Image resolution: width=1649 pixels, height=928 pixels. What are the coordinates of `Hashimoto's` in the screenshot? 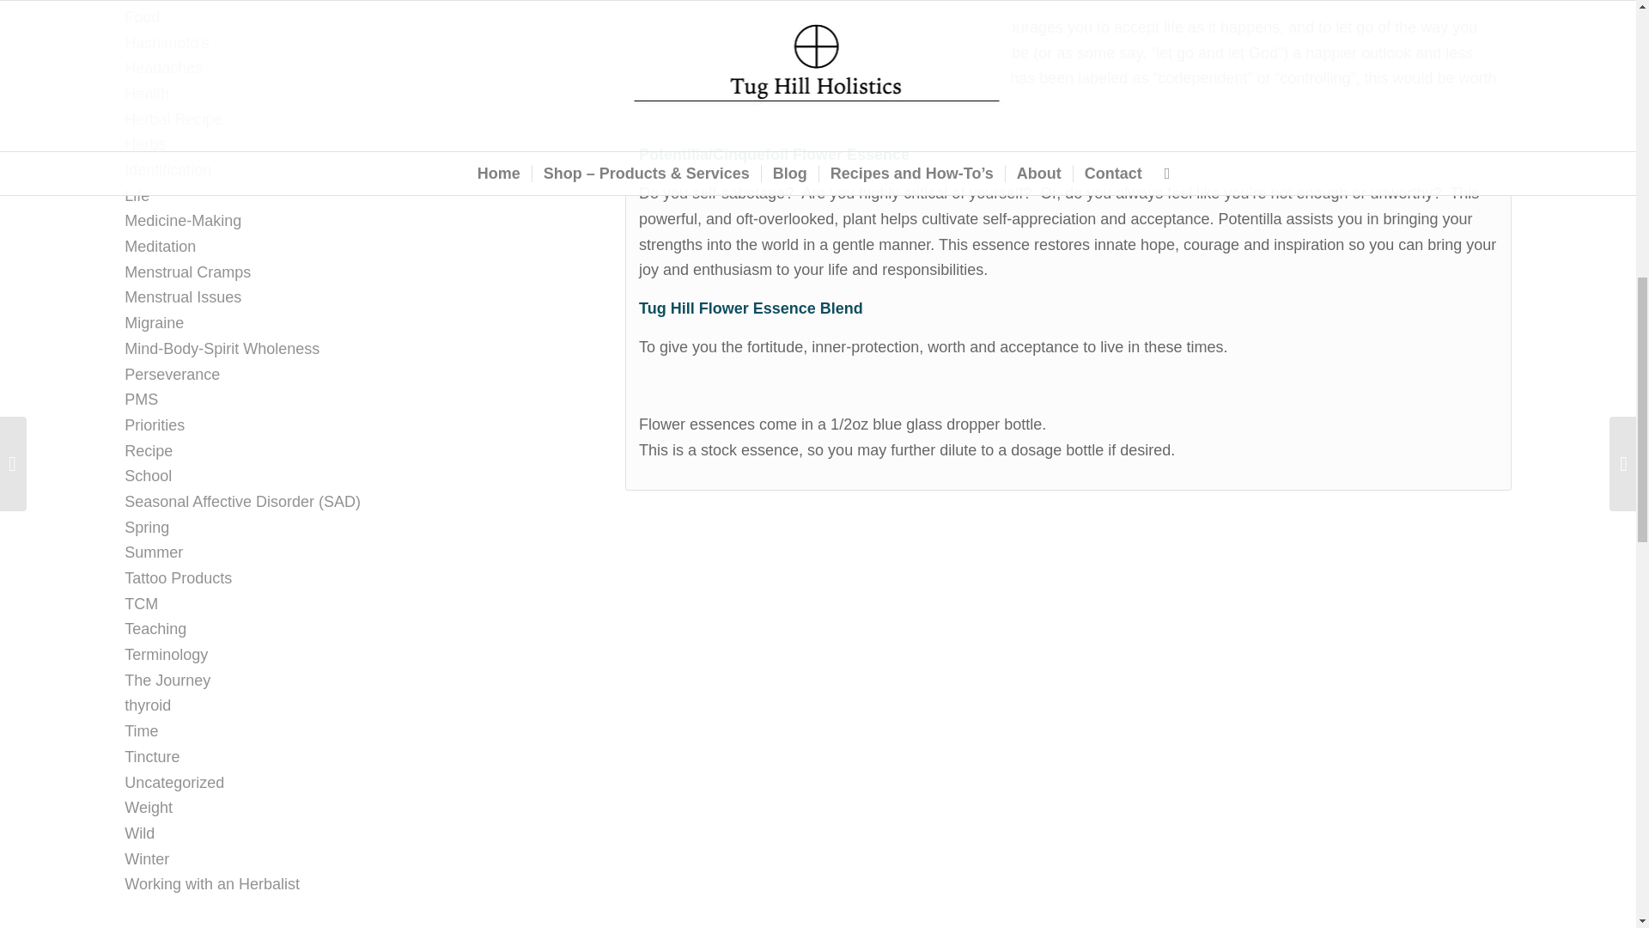 It's located at (167, 43).